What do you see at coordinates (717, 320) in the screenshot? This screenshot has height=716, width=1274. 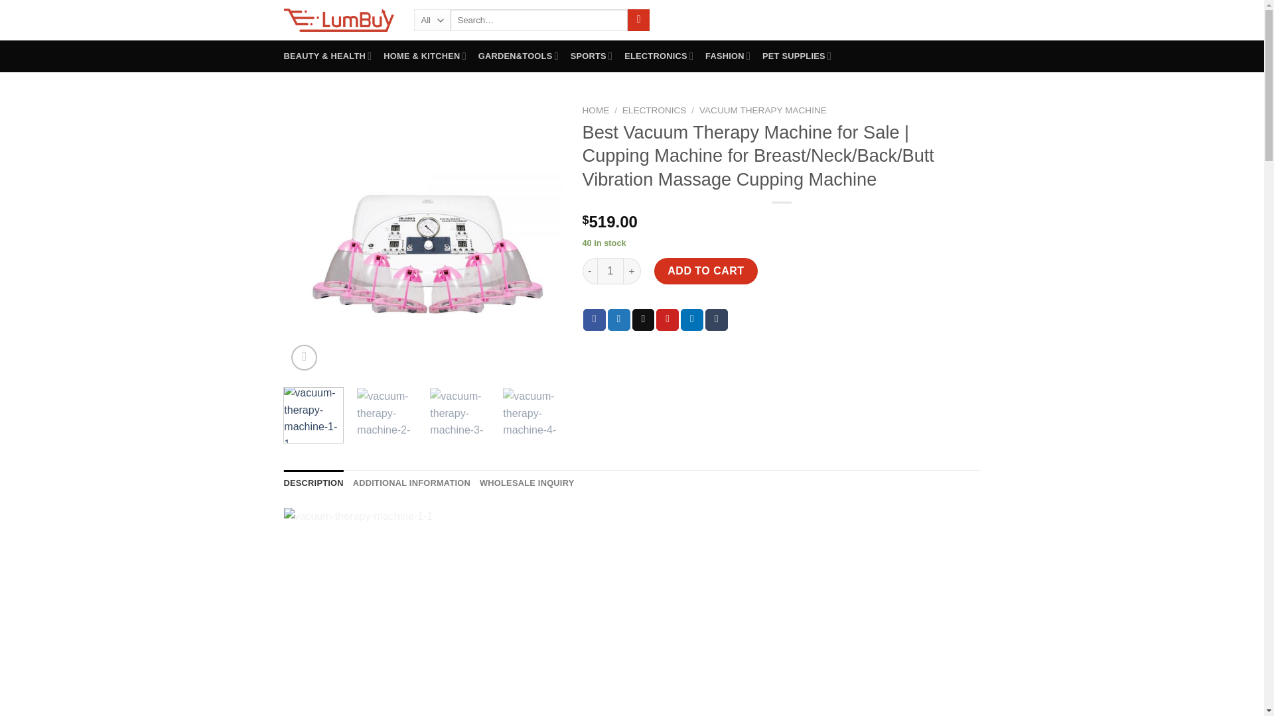 I see `Share on Tumblr` at bounding box center [717, 320].